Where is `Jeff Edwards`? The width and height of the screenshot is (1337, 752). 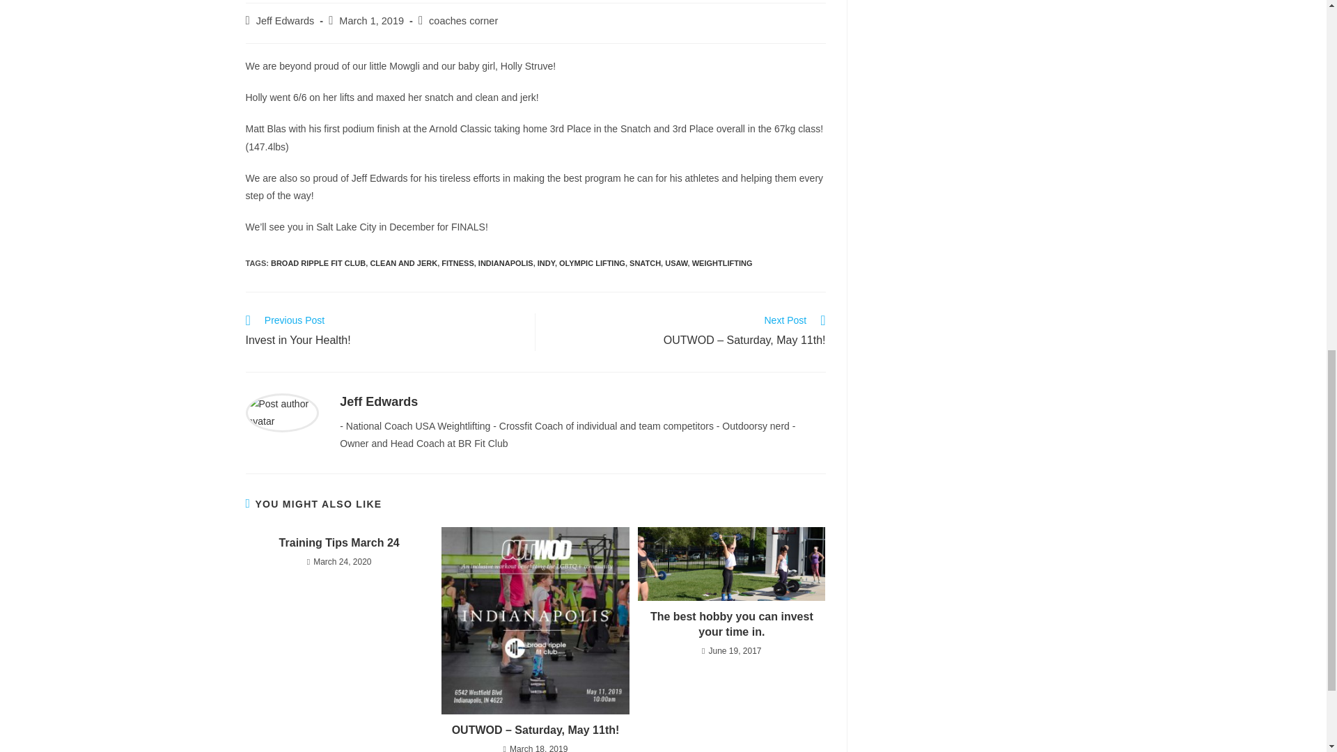
Jeff Edwards is located at coordinates (378, 402).